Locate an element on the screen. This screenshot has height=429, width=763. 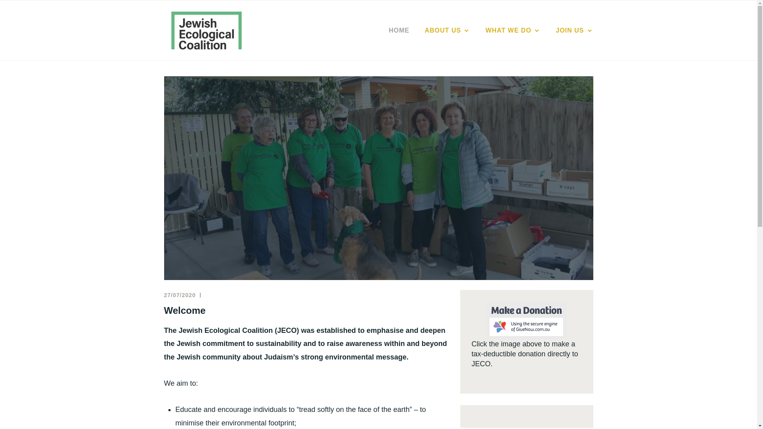
HOME is located at coordinates (399, 31).